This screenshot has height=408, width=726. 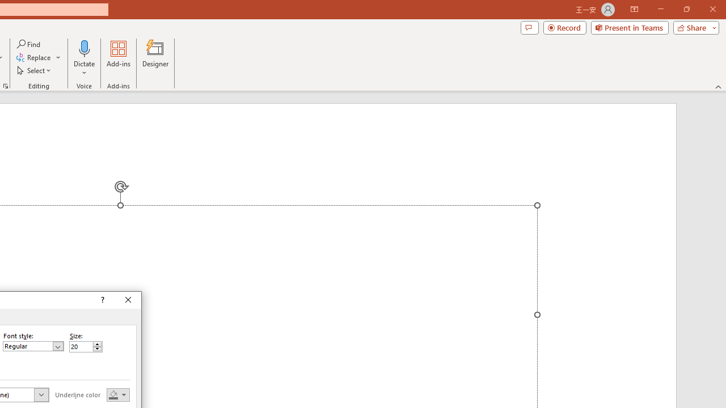 I want to click on Designer, so click(x=155, y=58).